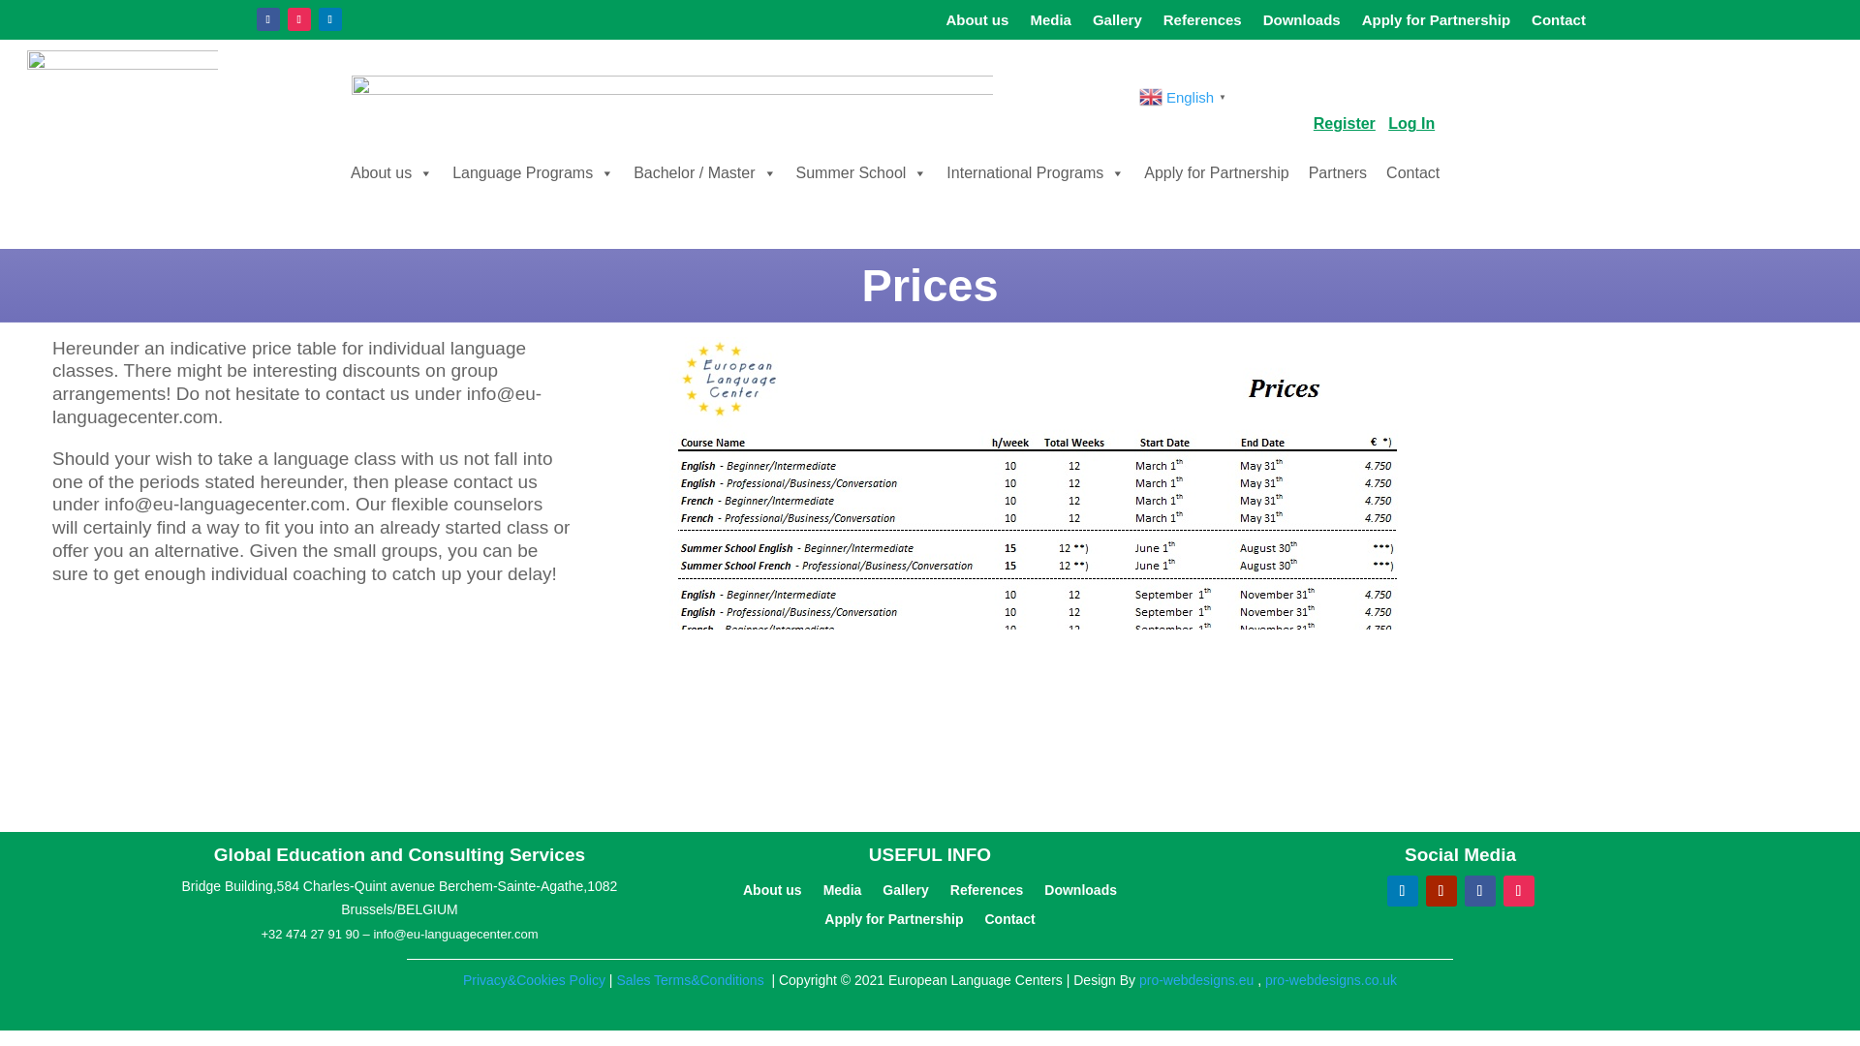 This screenshot has width=1860, height=1046. What do you see at coordinates (1345, 123) in the screenshot?
I see `Register` at bounding box center [1345, 123].